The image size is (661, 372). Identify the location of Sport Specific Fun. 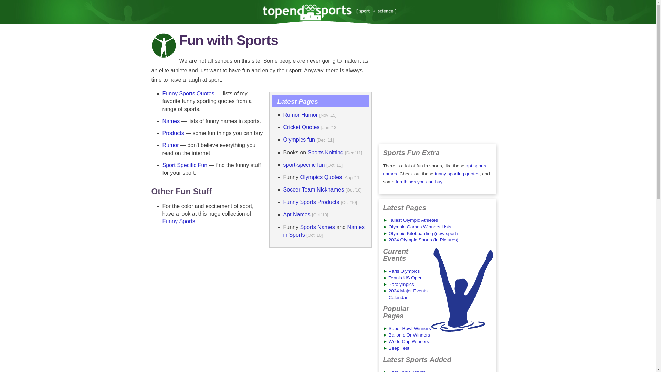
(185, 165).